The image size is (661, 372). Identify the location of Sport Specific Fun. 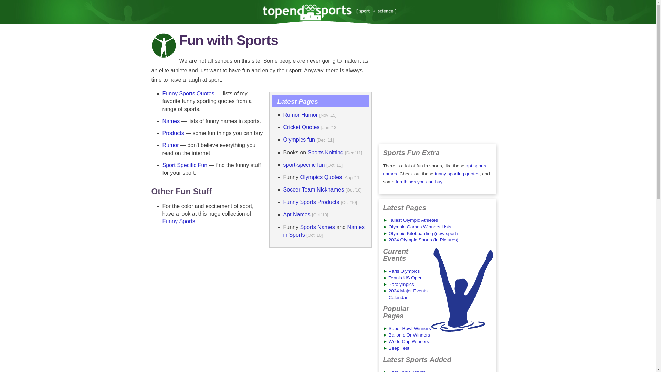
(185, 165).